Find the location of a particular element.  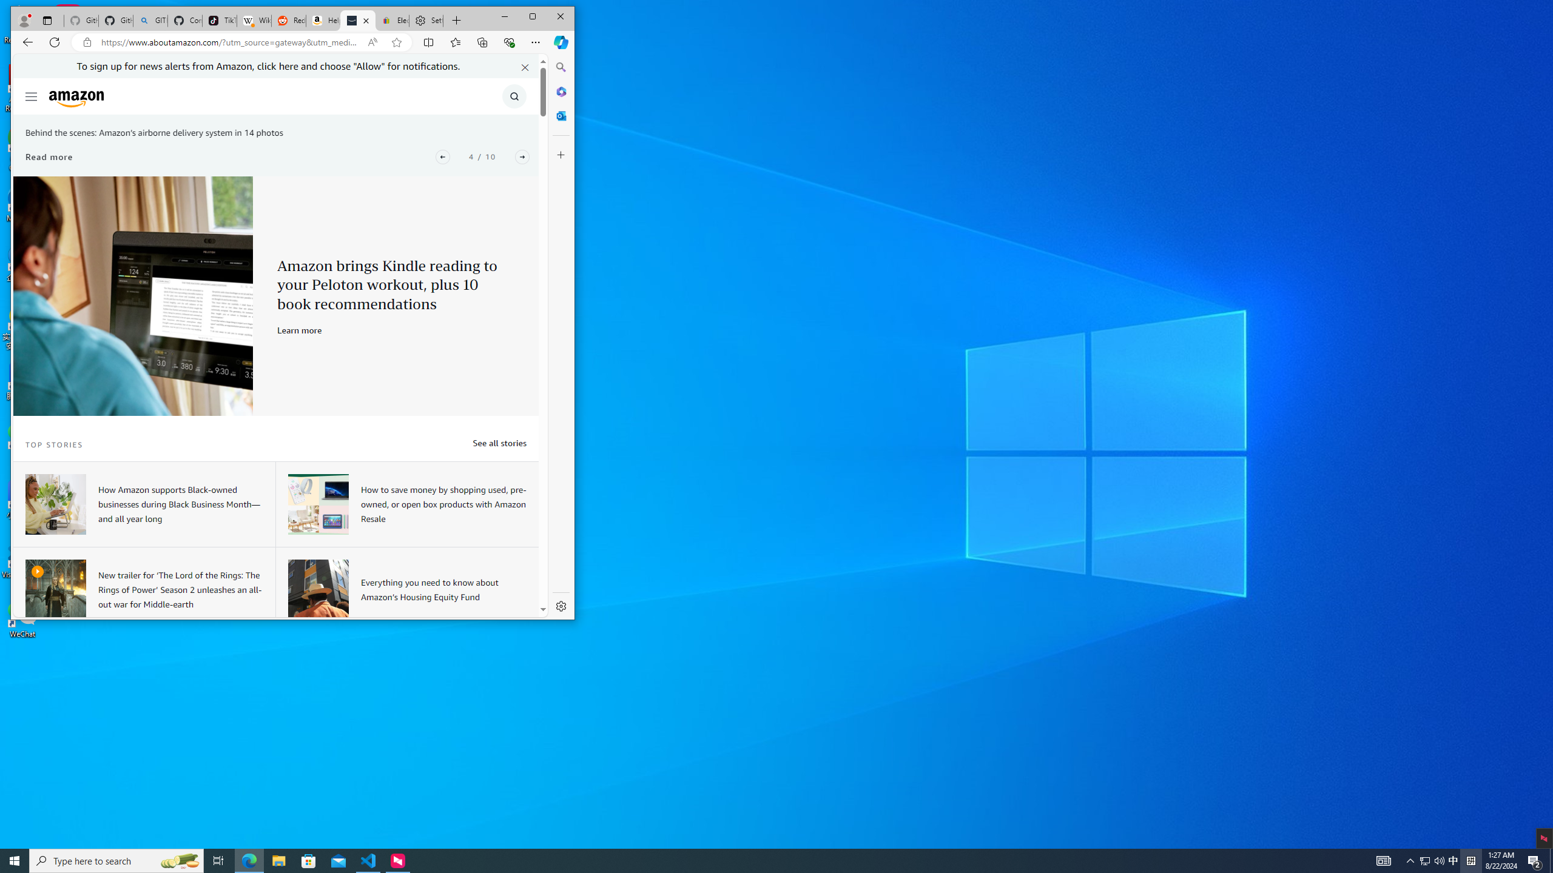

Tab actions menu is located at coordinates (47, 21).